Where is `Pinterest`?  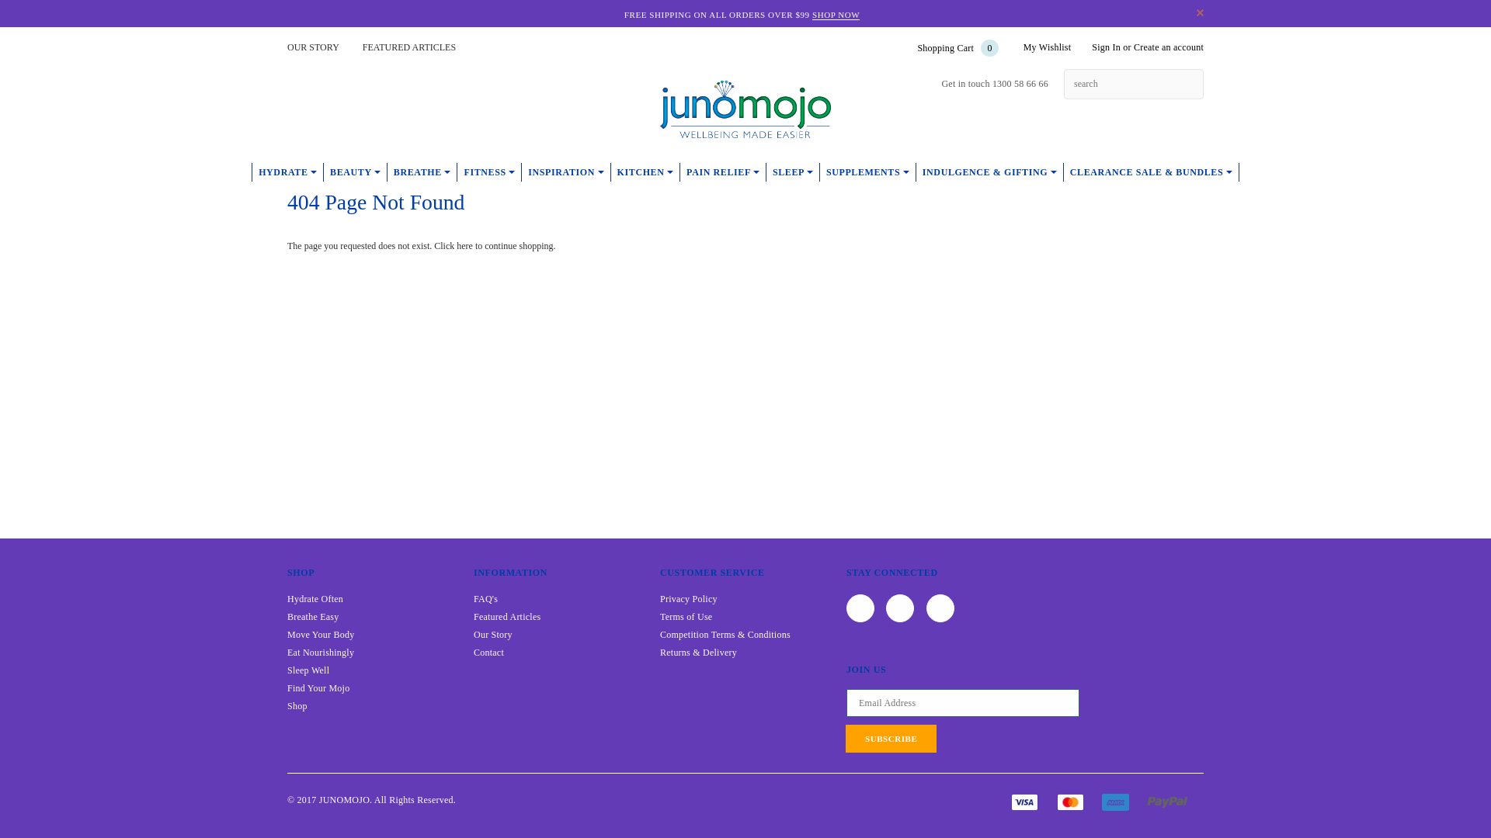
Pinterest is located at coordinates (940, 608).